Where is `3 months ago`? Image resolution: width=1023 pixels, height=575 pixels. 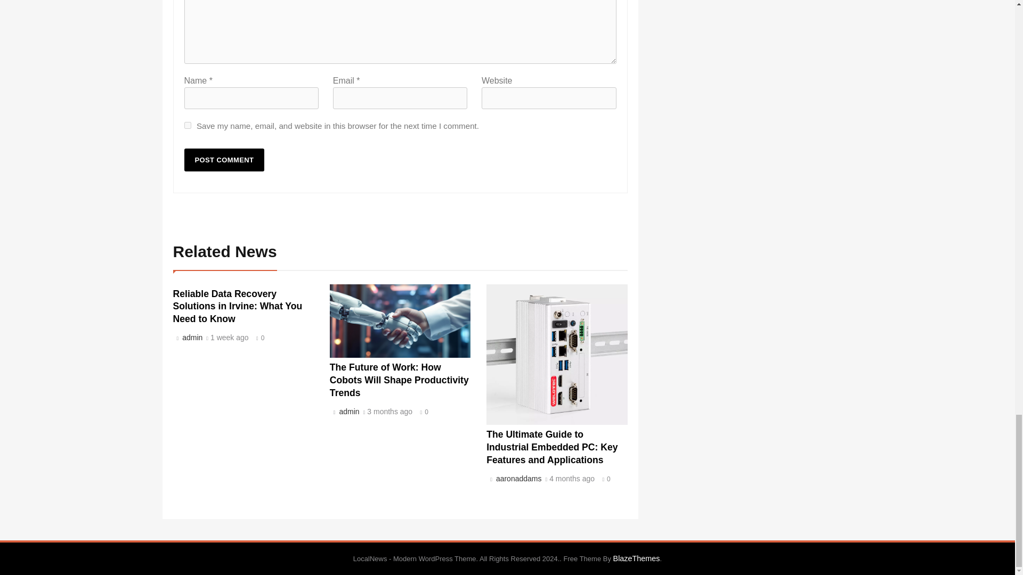
3 months ago is located at coordinates (389, 412).